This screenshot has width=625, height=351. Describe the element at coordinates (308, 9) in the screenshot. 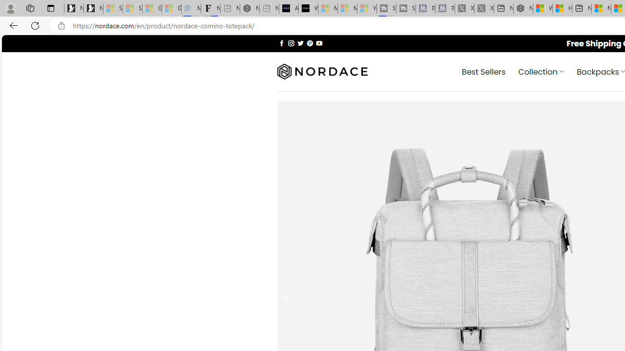

I see `What's the best AI voice generator? - voice.ai` at that location.